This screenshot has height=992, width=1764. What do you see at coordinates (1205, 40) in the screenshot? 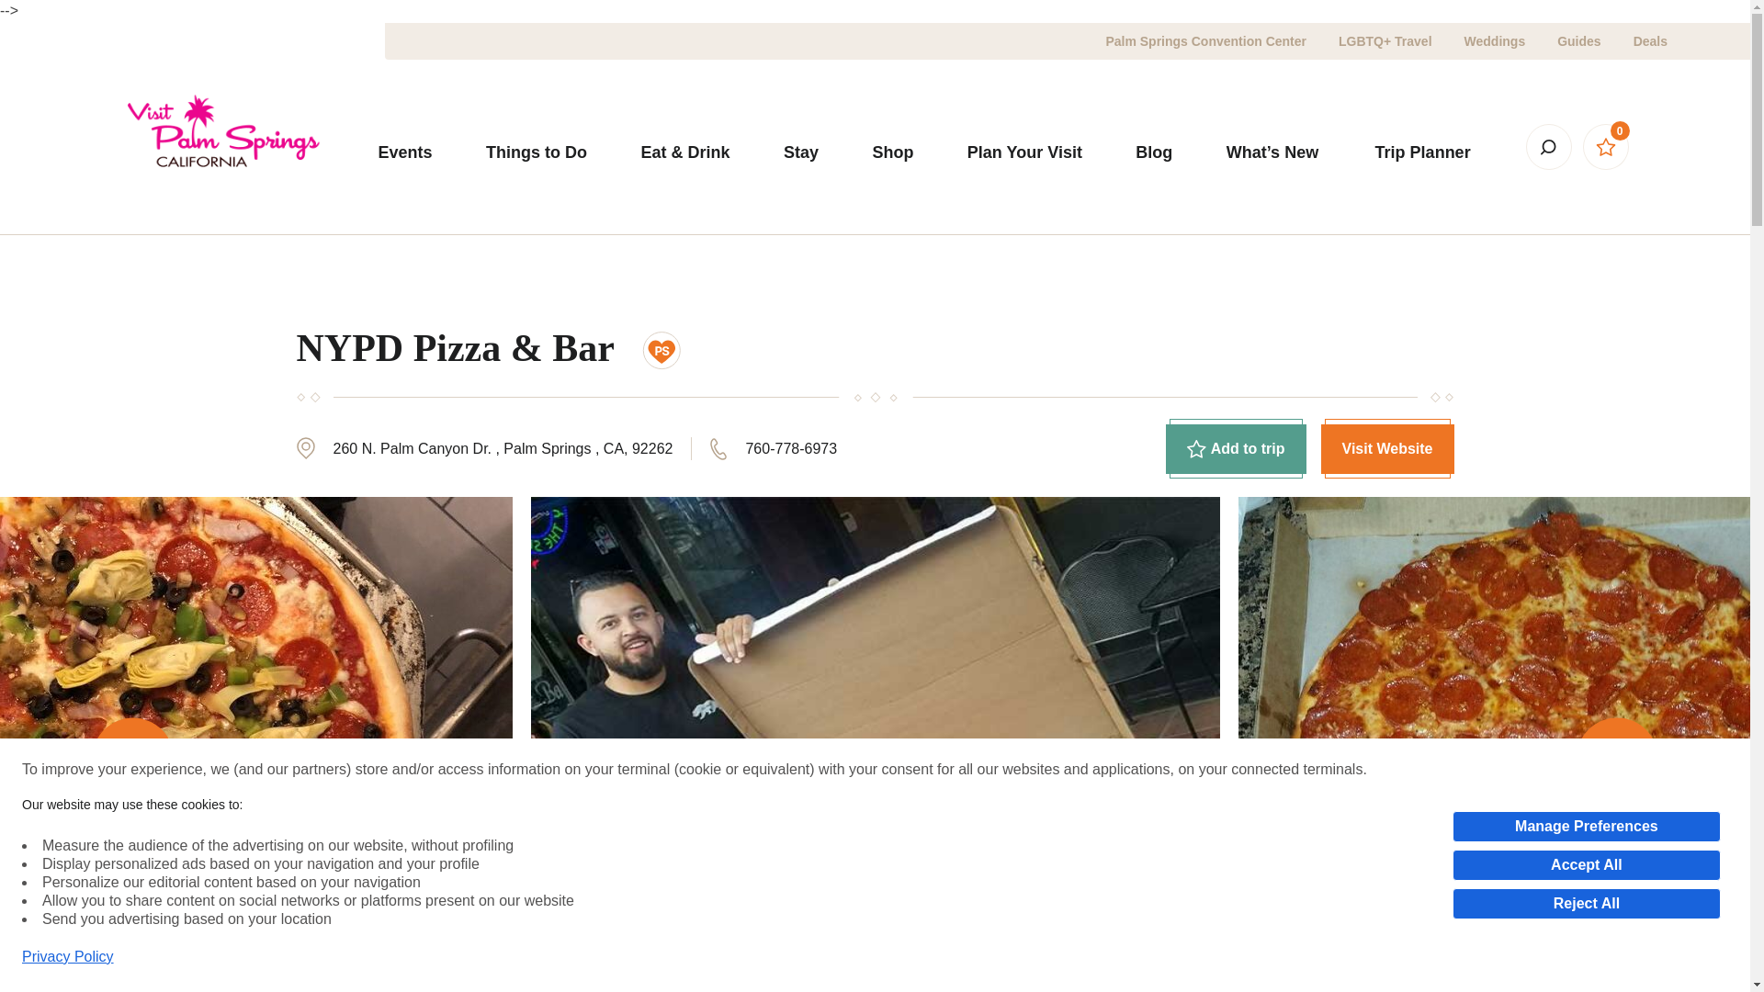
I see `Palm Springs Convention Center` at bounding box center [1205, 40].